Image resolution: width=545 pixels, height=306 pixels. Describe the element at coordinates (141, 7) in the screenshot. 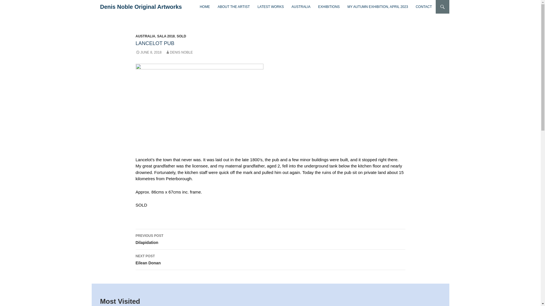

I see `Denis Noble Original Artworks` at that location.